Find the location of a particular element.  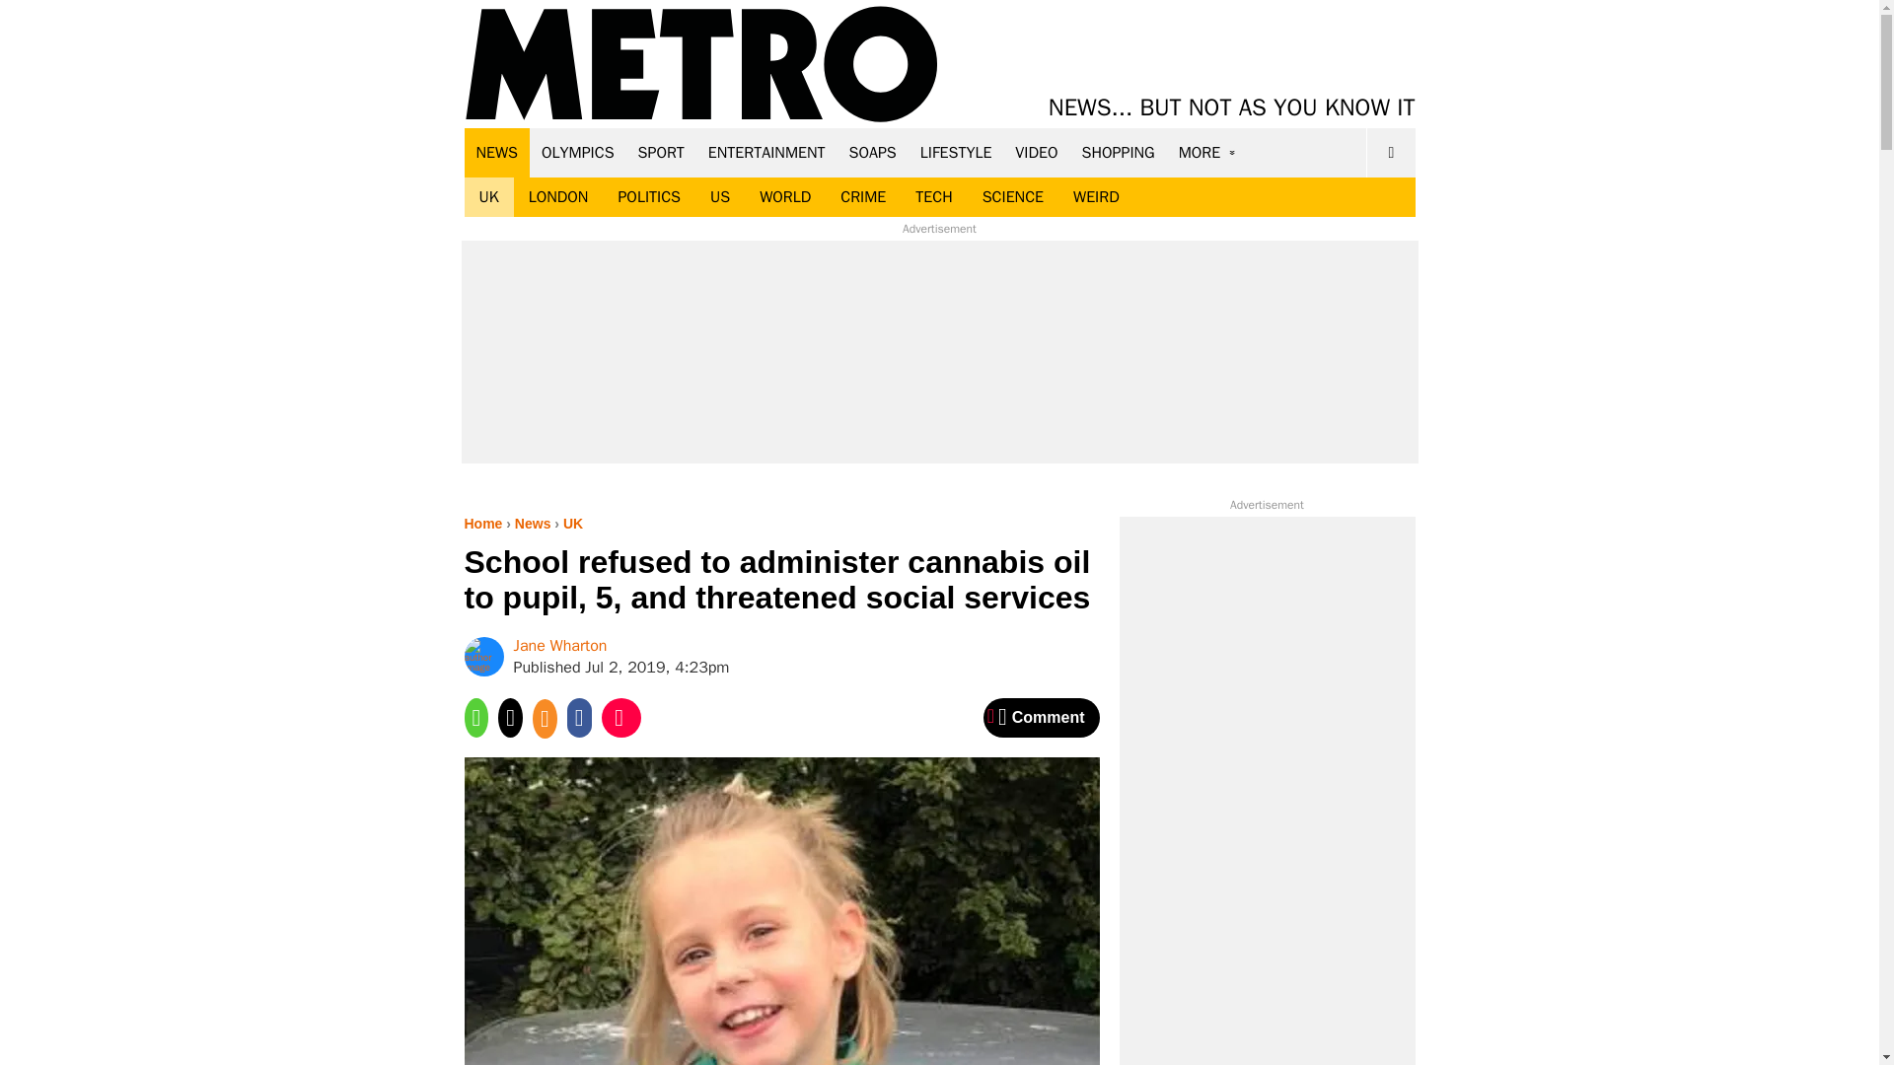

WORLD is located at coordinates (785, 197).